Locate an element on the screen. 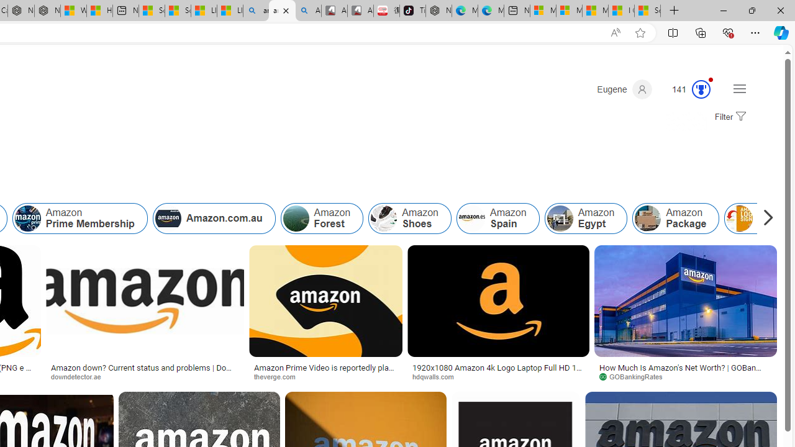  How Much Is Amazon's Net Worth? | GOBankingRates is located at coordinates (686, 371).